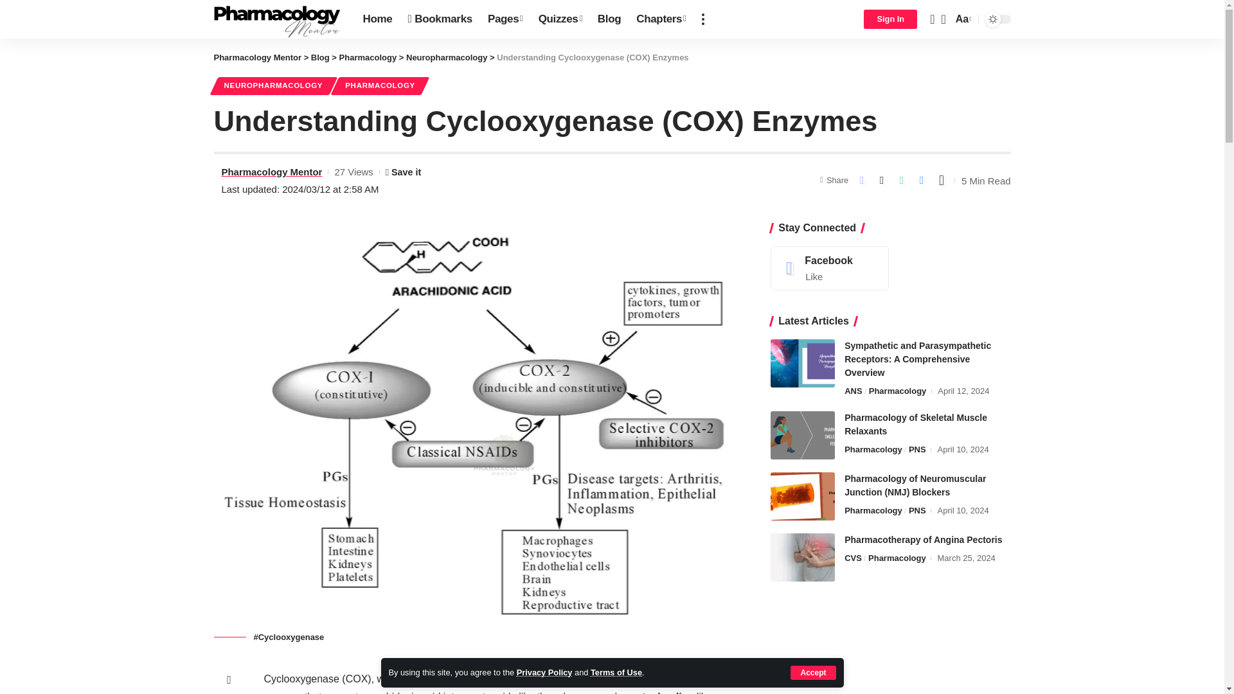 The height and width of the screenshot is (694, 1234). What do you see at coordinates (661, 19) in the screenshot?
I see `Chapters` at bounding box center [661, 19].